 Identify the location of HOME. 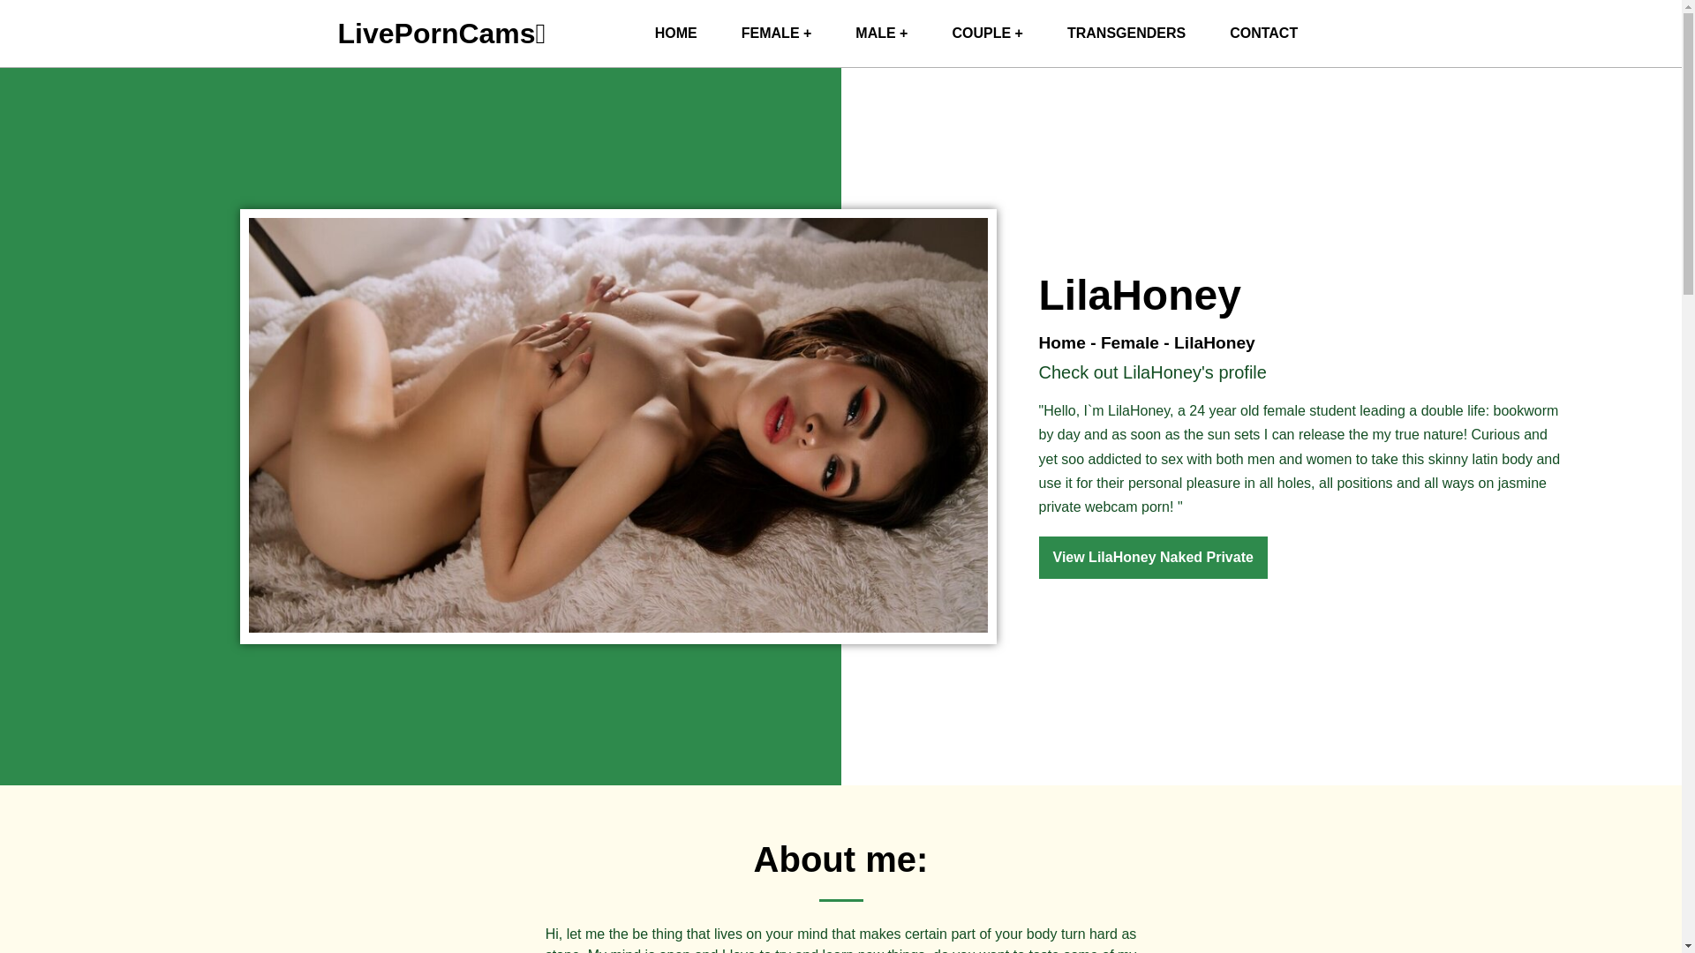
(675, 34).